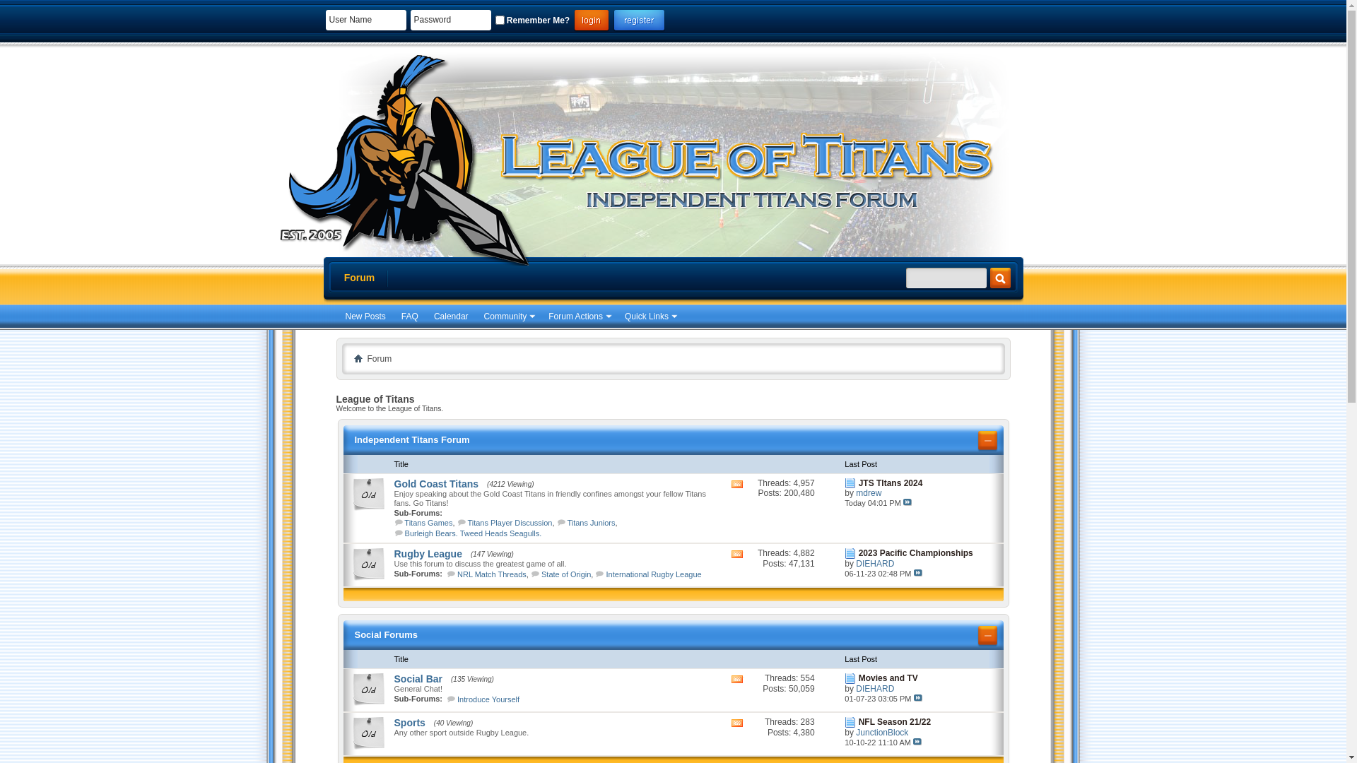 The height and width of the screenshot is (763, 1357). Describe the element at coordinates (895, 722) in the screenshot. I see `NFL Season 21/22` at that location.